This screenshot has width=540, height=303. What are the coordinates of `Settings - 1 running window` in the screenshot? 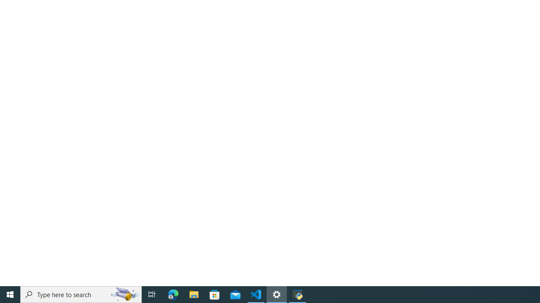 It's located at (277, 295).